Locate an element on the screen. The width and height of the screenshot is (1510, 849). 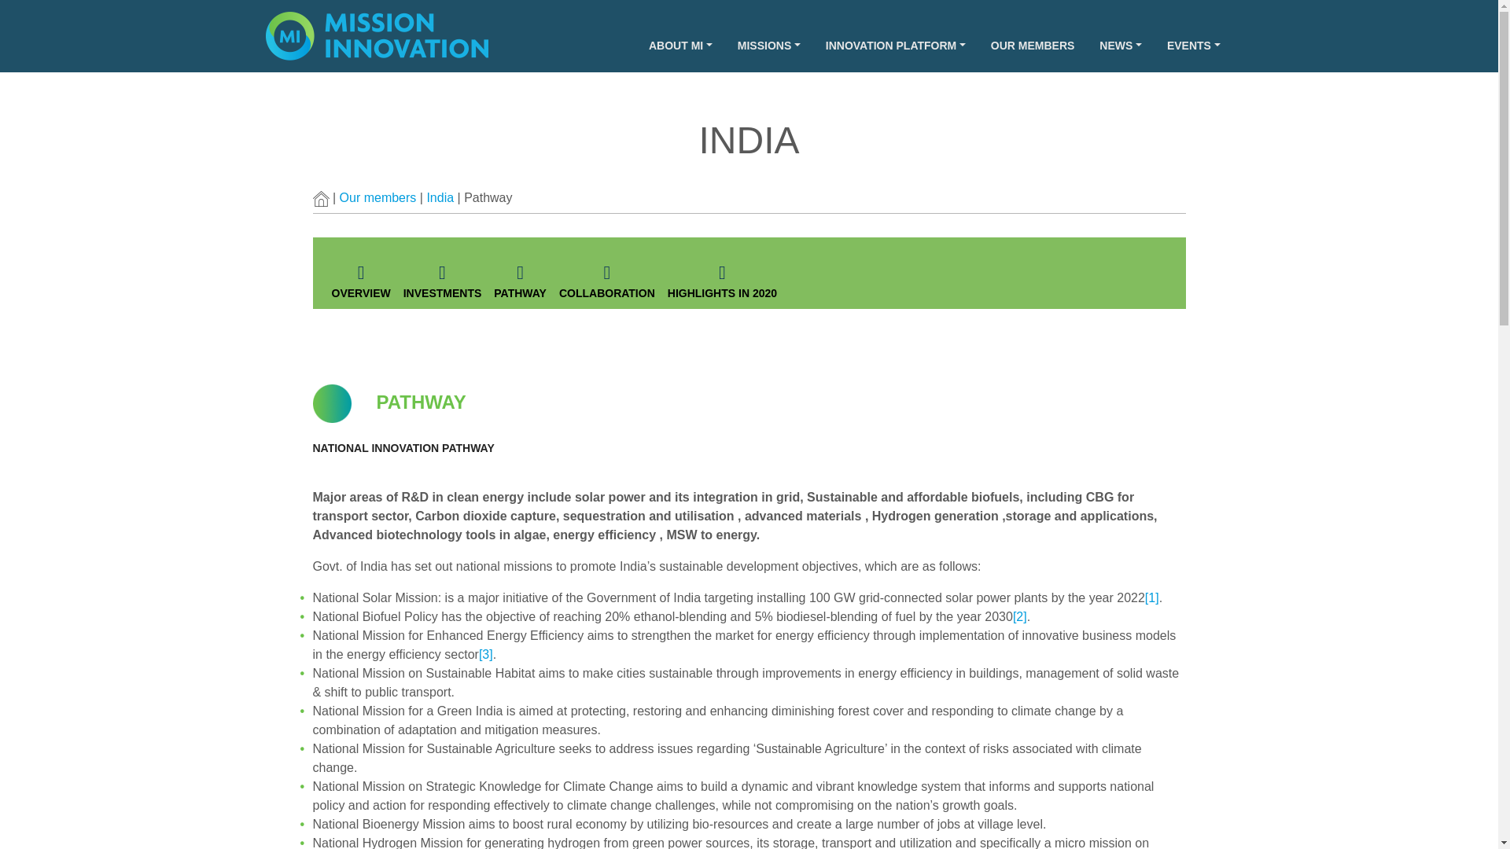
MISSIONS is located at coordinates (769, 46).